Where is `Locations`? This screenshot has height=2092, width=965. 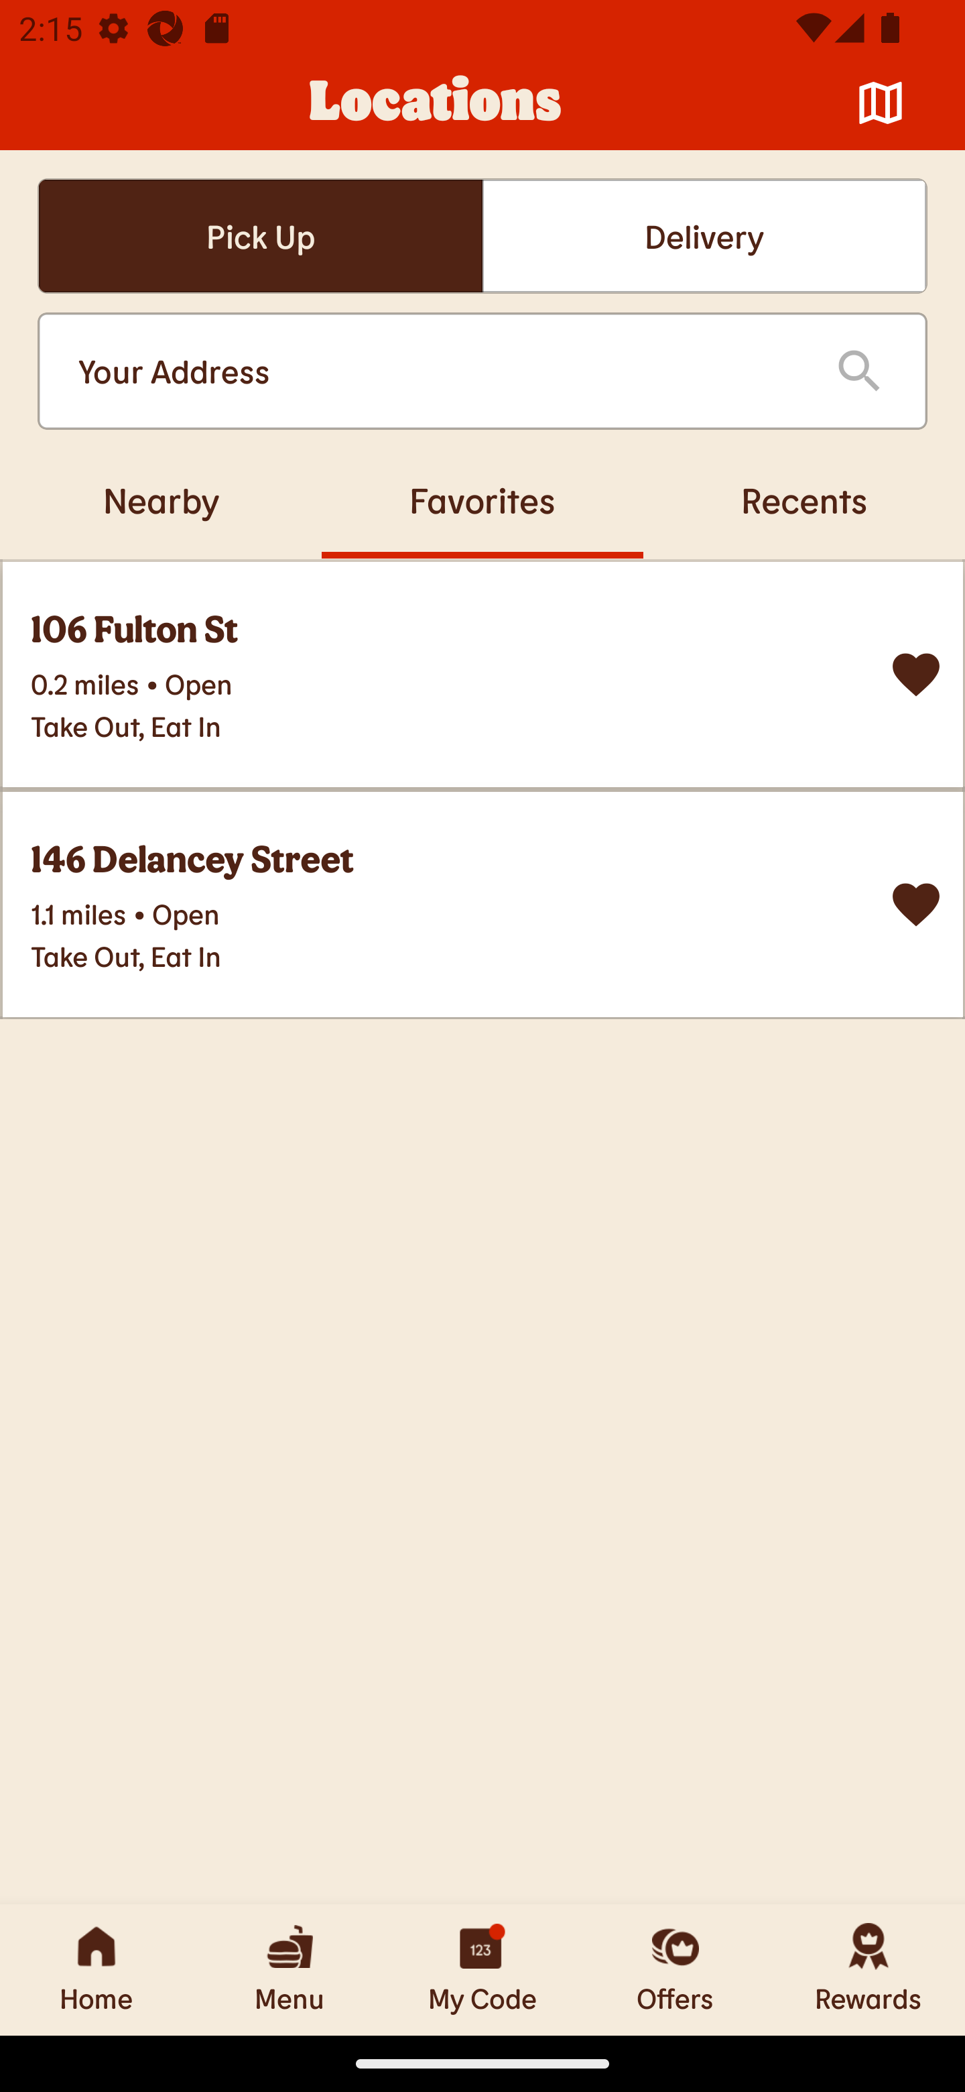 Locations is located at coordinates (436, 103).